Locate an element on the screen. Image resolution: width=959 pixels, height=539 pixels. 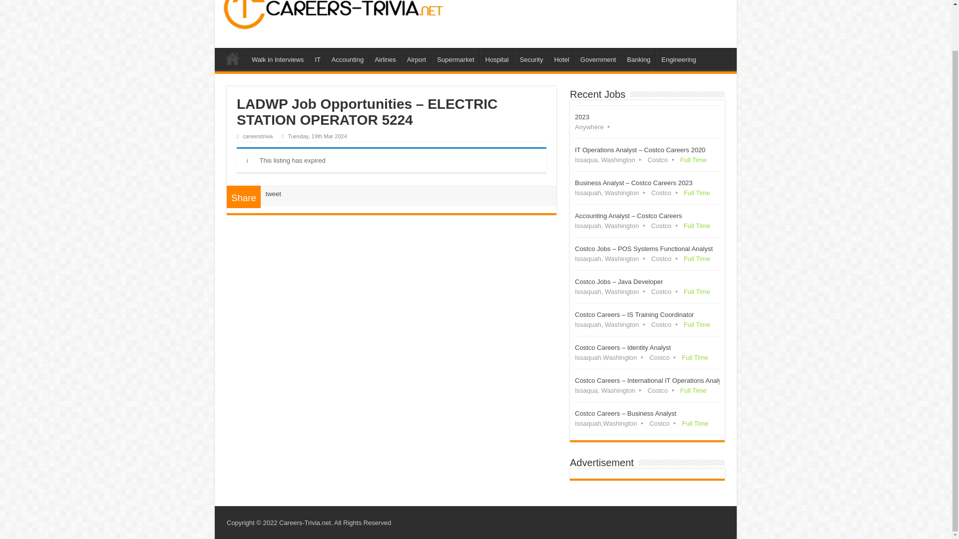
Hotel is located at coordinates (561, 58).